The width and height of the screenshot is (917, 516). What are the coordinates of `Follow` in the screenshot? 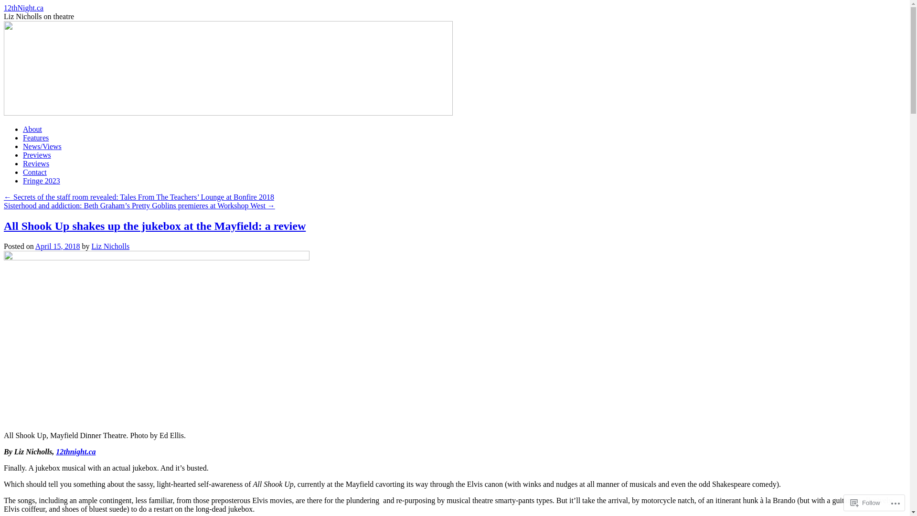 It's located at (865, 503).